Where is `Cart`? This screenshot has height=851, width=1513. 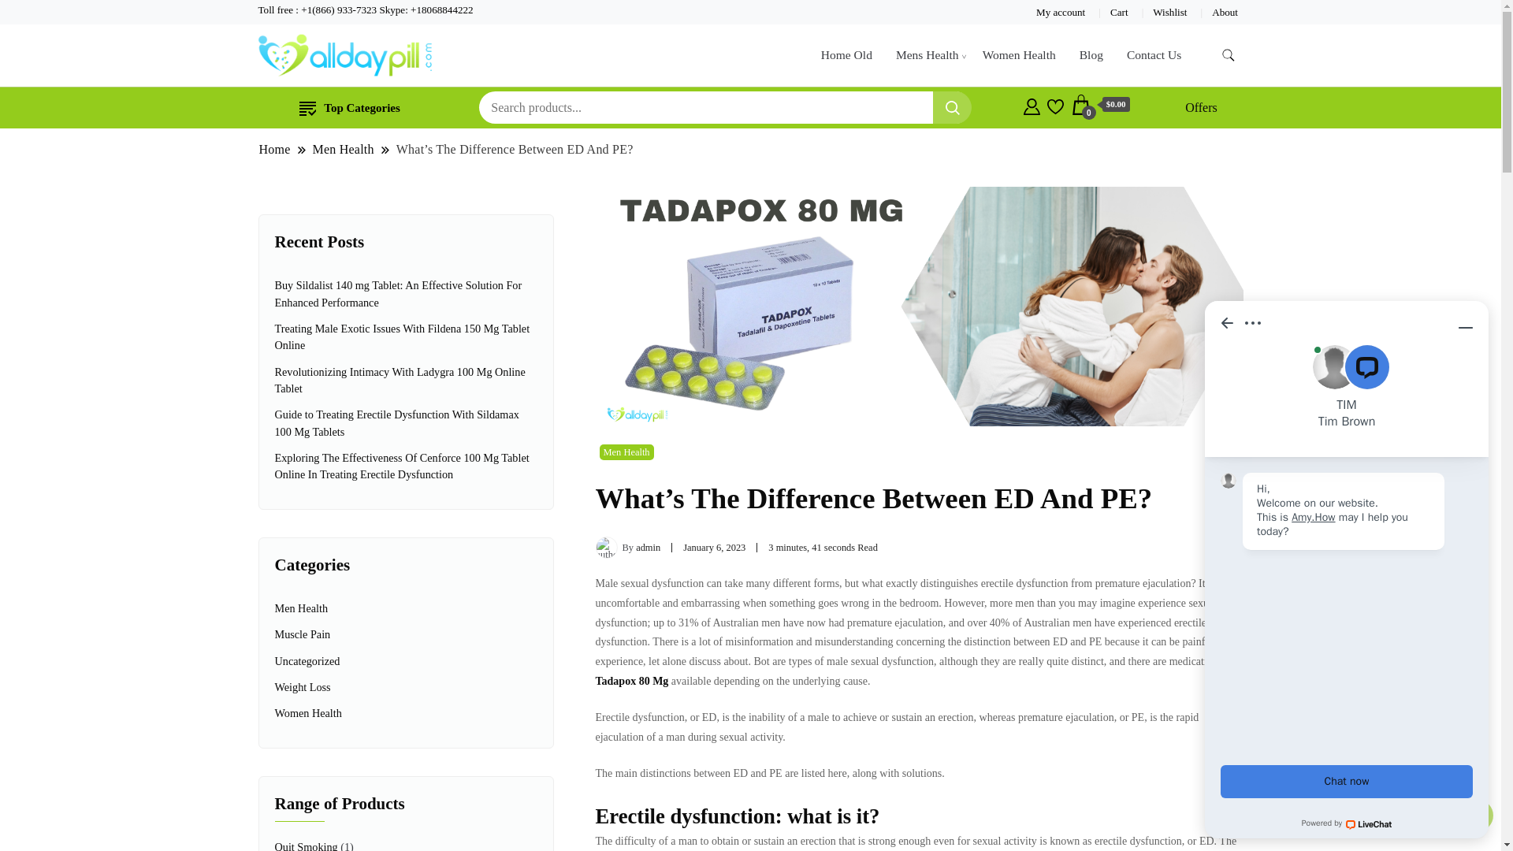
Cart is located at coordinates (1100, 105).